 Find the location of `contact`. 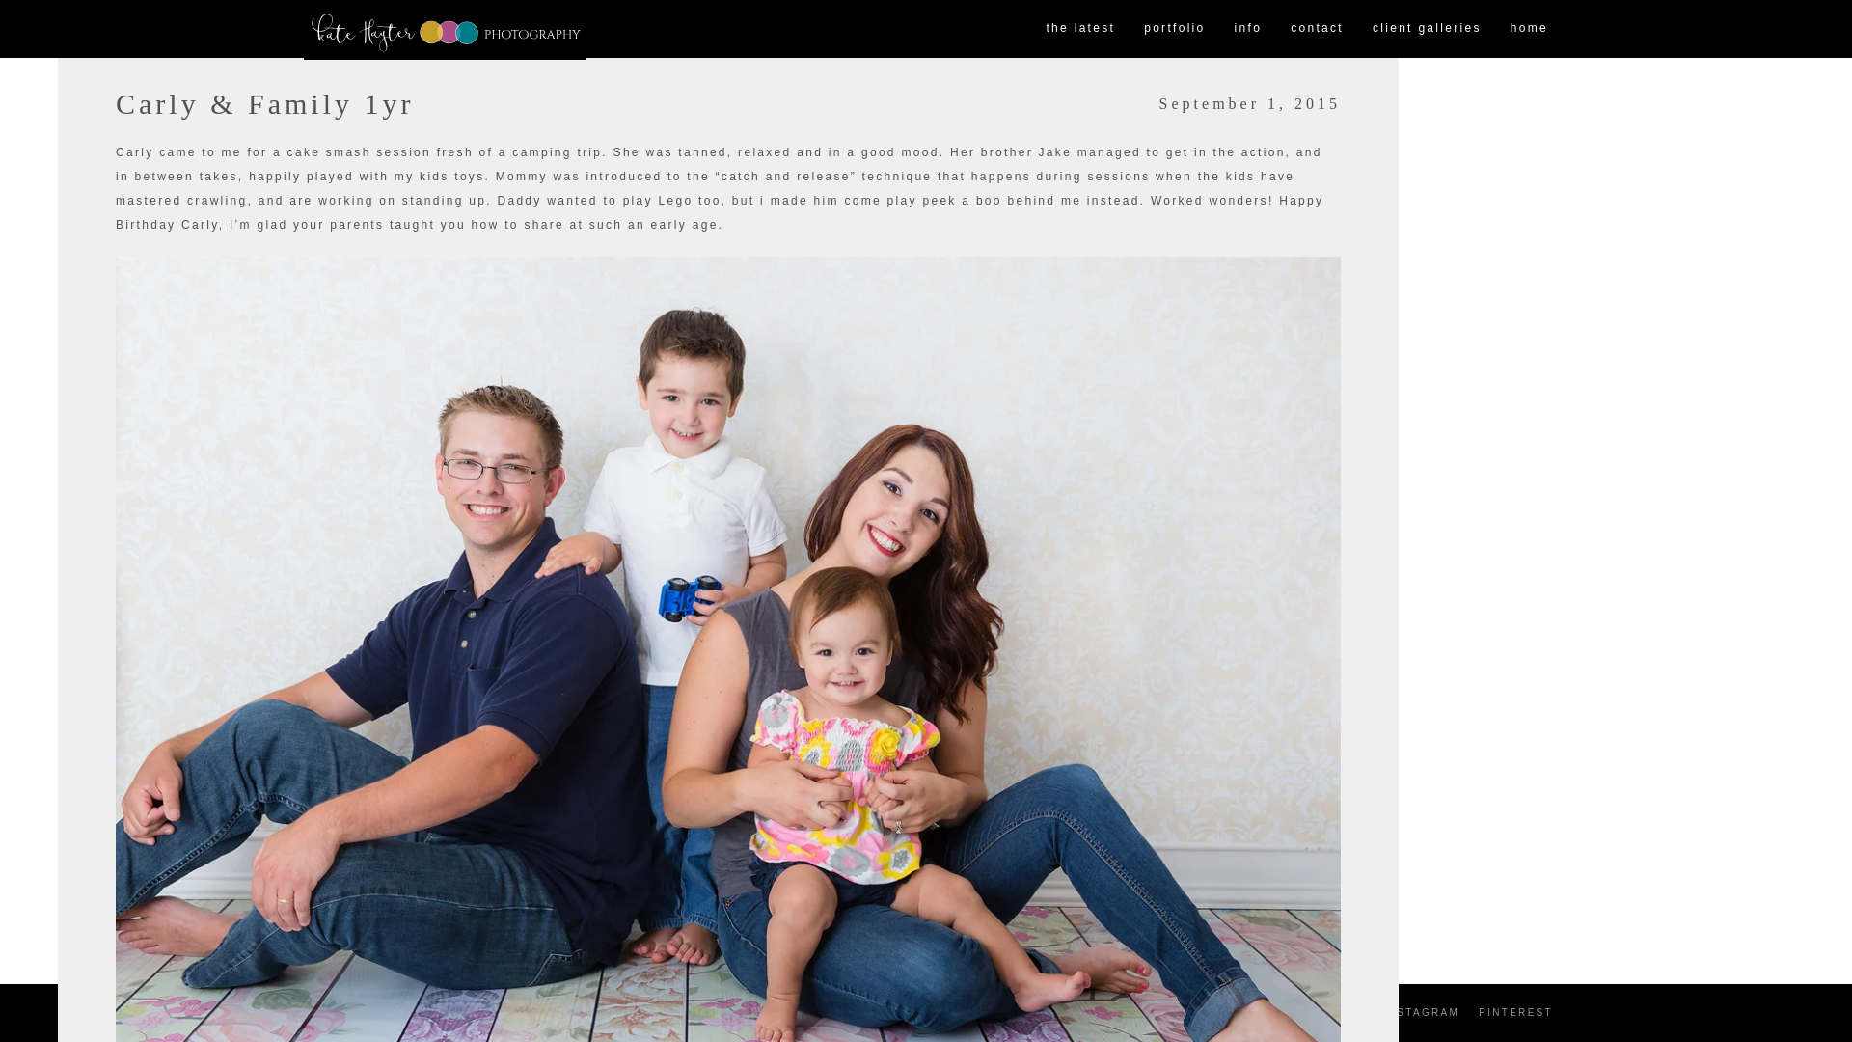

contact is located at coordinates (1316, 29).